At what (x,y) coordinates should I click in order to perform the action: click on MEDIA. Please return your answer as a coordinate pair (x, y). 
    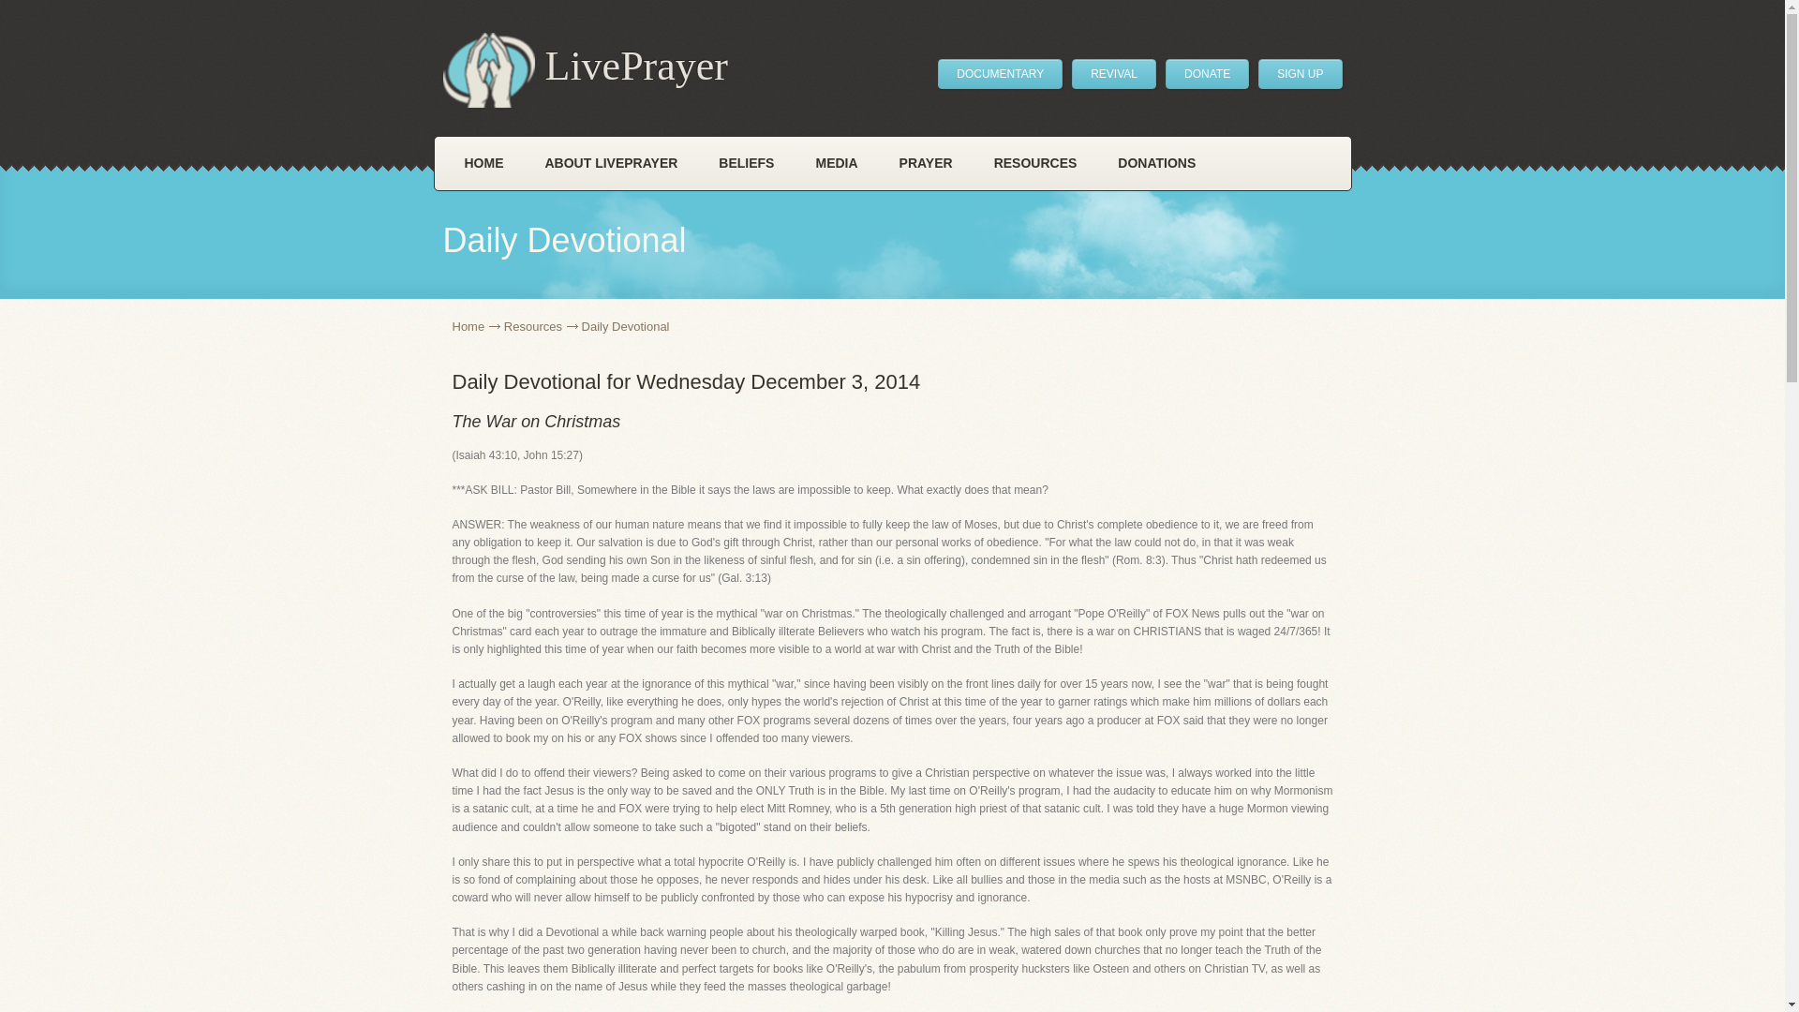
    Looking at the image, I should click on (836, 163).